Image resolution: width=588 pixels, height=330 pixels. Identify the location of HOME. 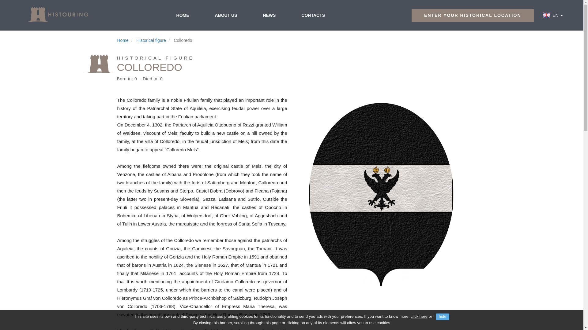
(183, 15).